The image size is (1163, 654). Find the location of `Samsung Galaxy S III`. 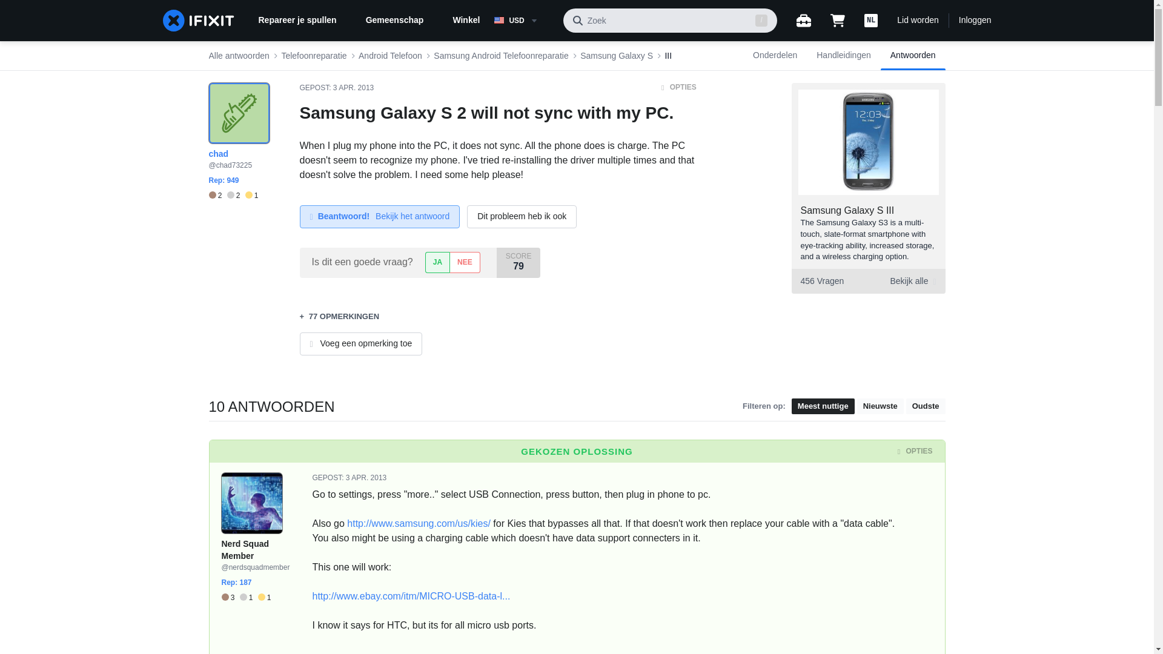

Samsung Galaxy S III is located at coordinates (847, 211).